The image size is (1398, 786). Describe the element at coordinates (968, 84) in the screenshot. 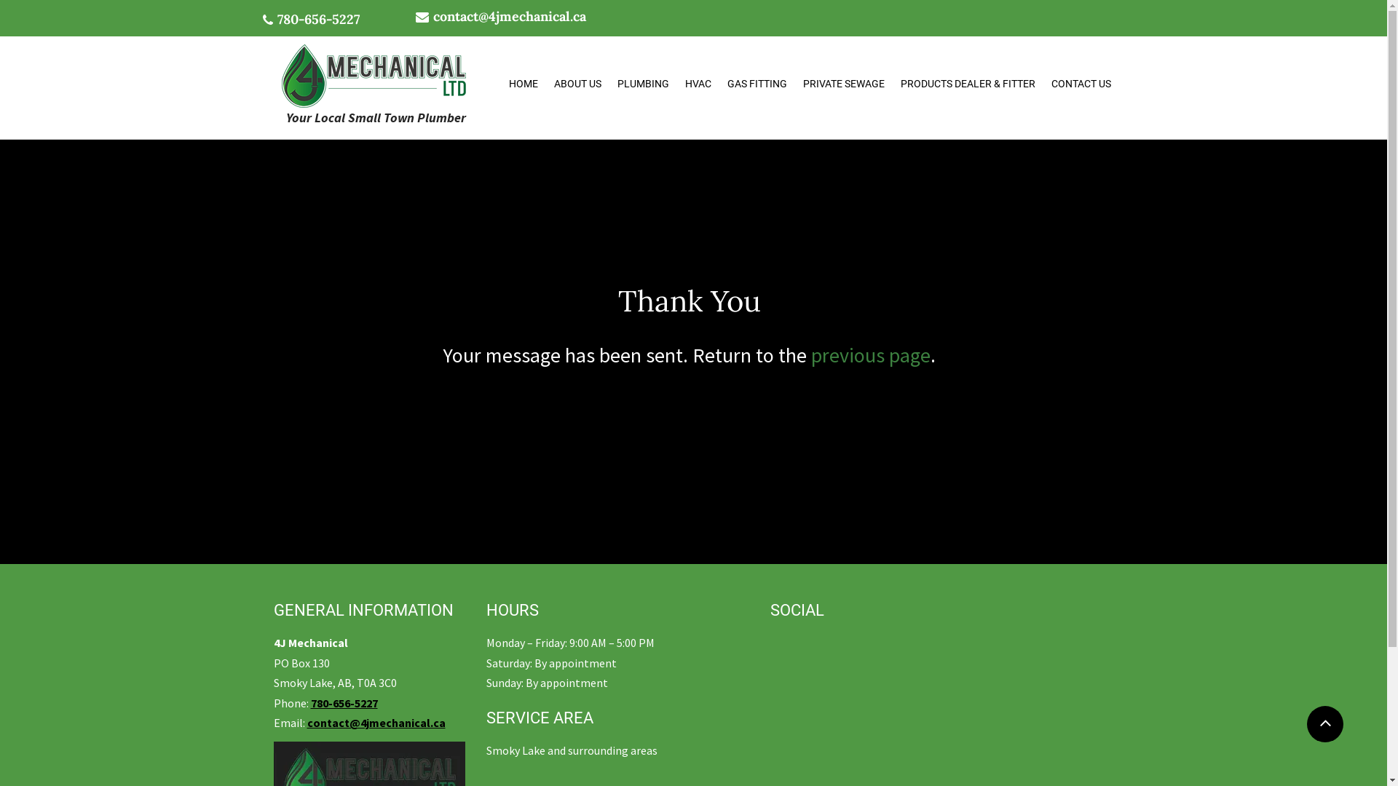

I see `PRODUCTS DEALER & FITTER` at that location.